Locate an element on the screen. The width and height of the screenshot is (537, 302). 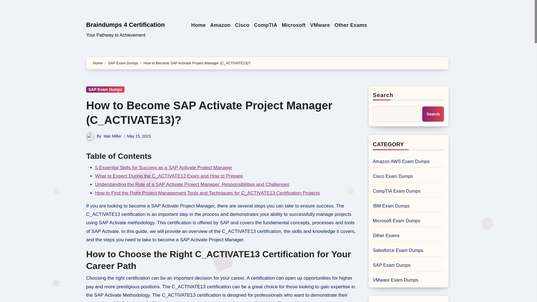
Other Exams is located at coordinates (351, 25).